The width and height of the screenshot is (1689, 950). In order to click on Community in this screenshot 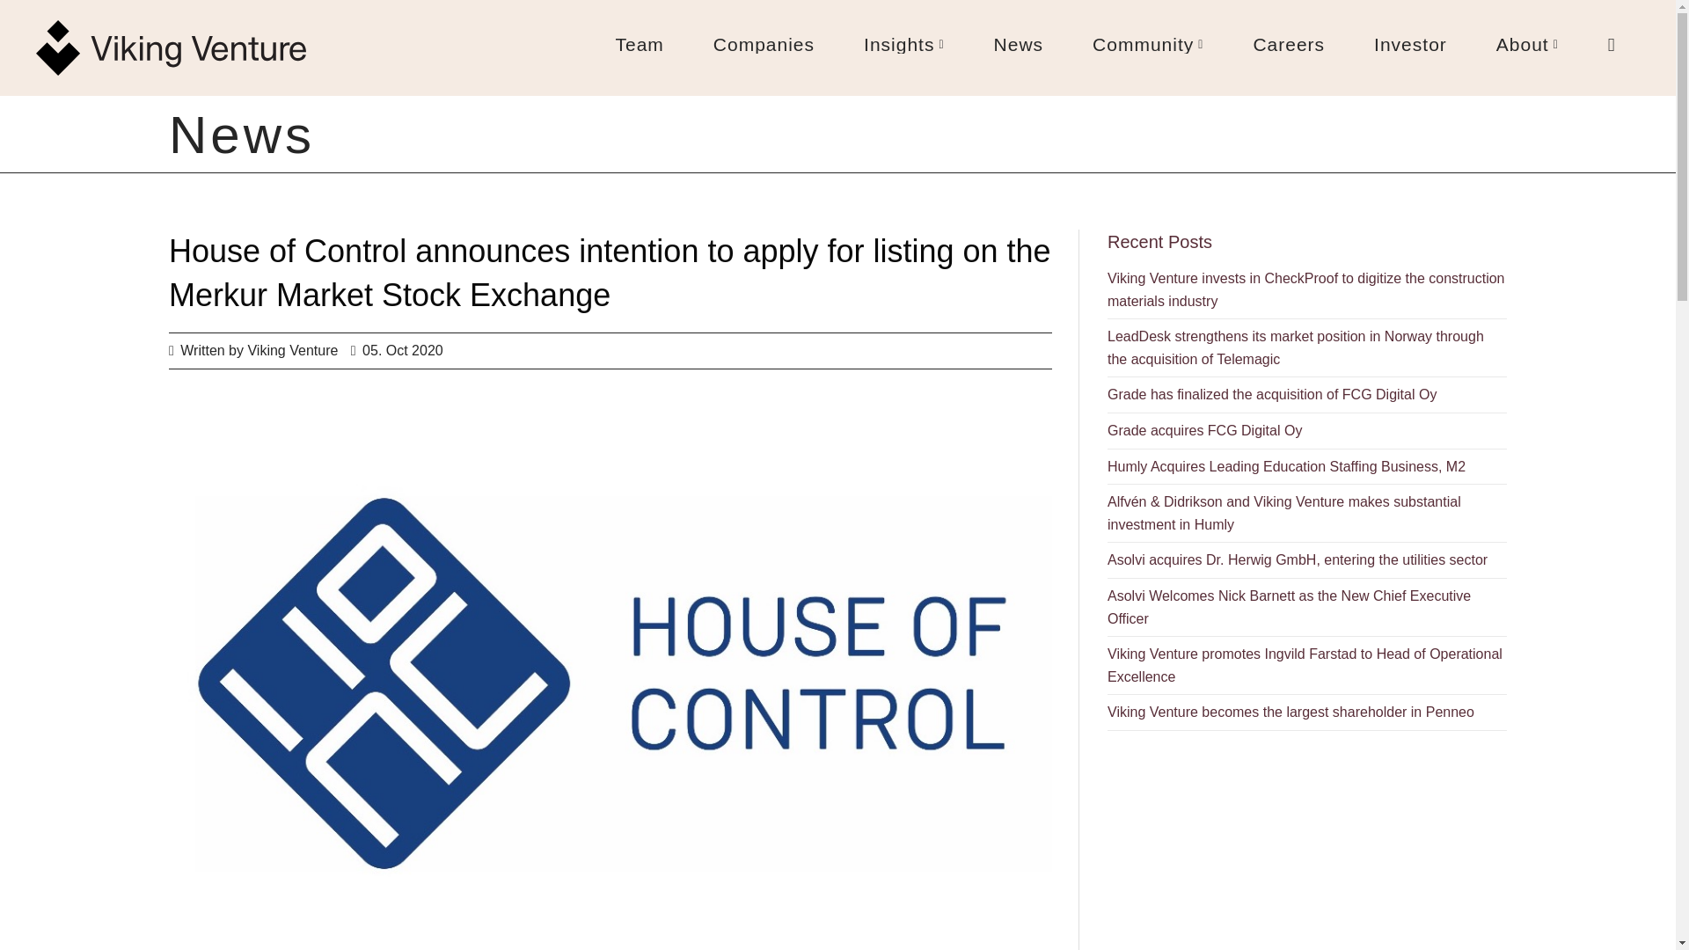, I will do `click(1148, 44)`.